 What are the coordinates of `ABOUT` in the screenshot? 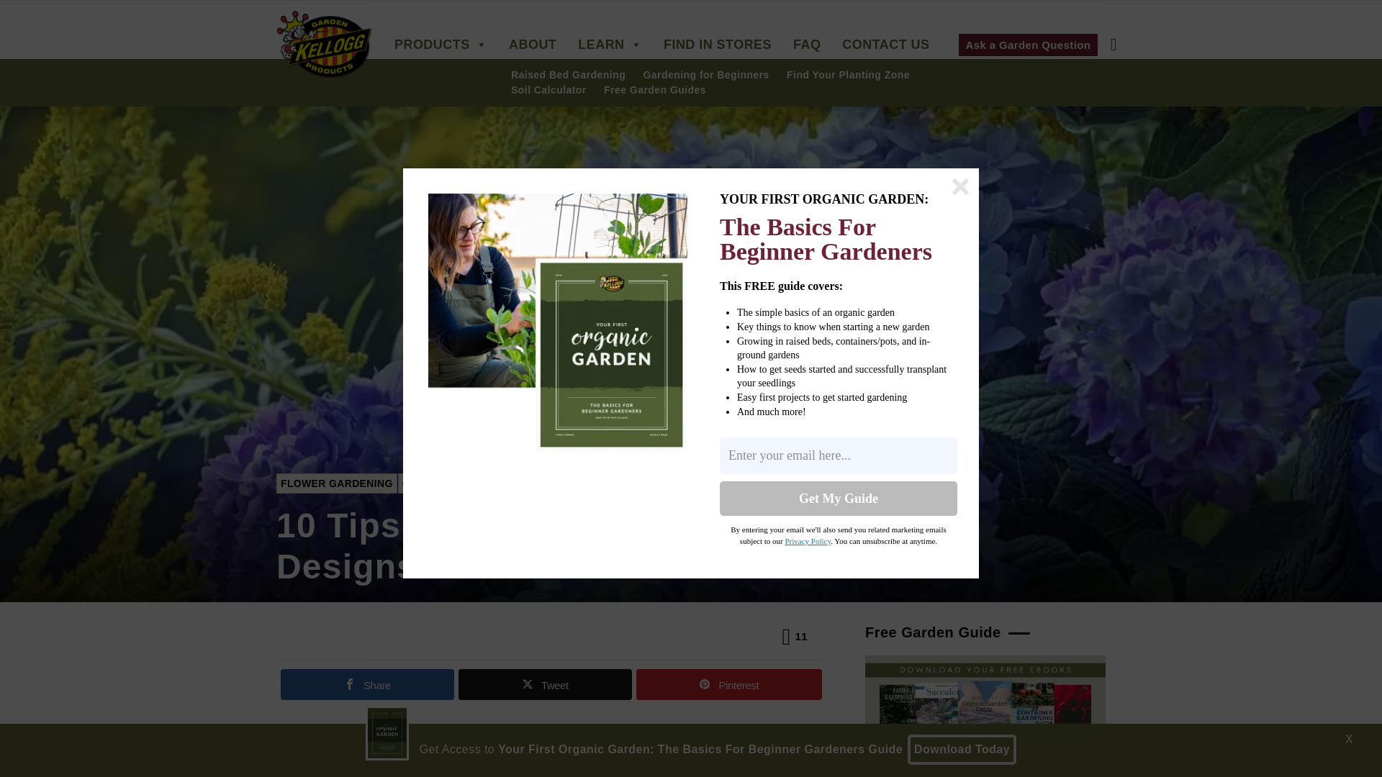 It's located at (536, 45).